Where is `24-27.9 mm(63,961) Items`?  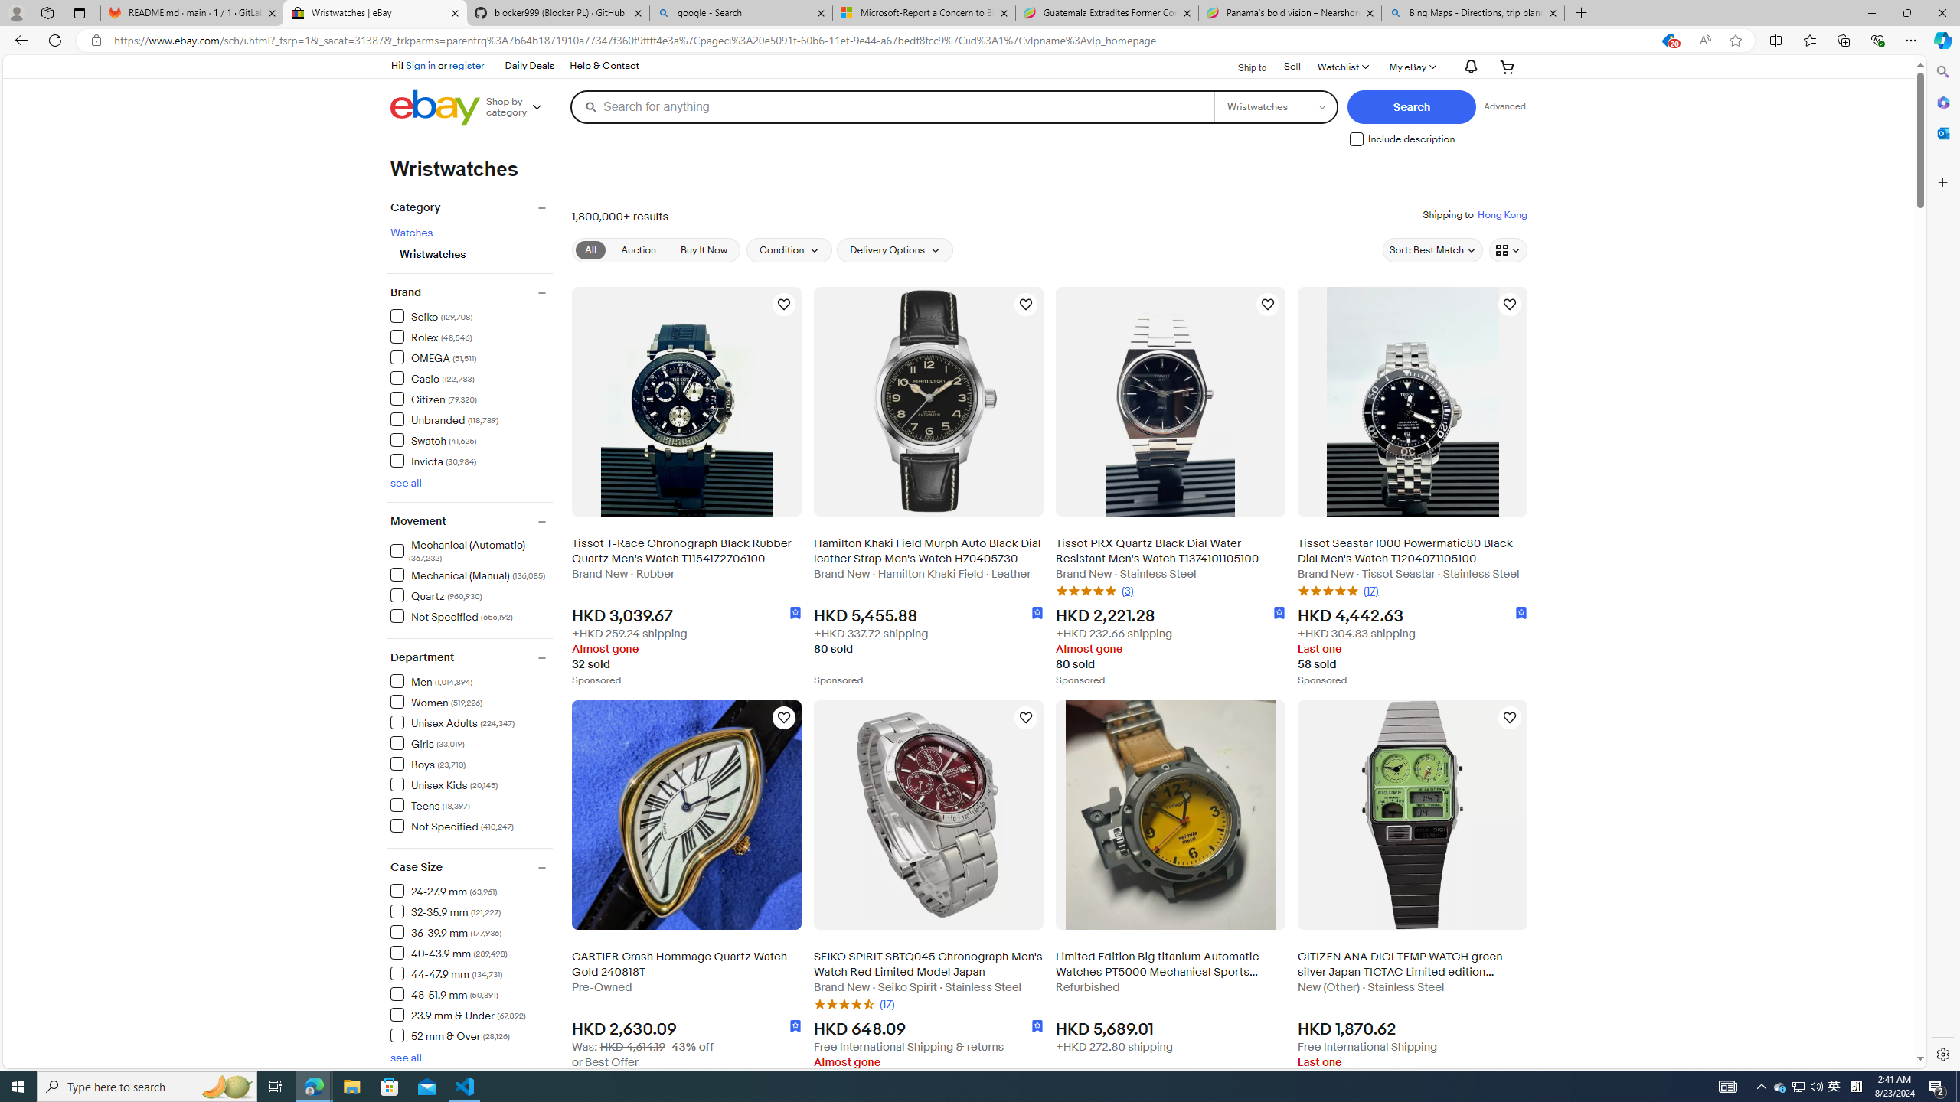 24-27.9 mm(63,961) Items is located at coordinates (471, 890).